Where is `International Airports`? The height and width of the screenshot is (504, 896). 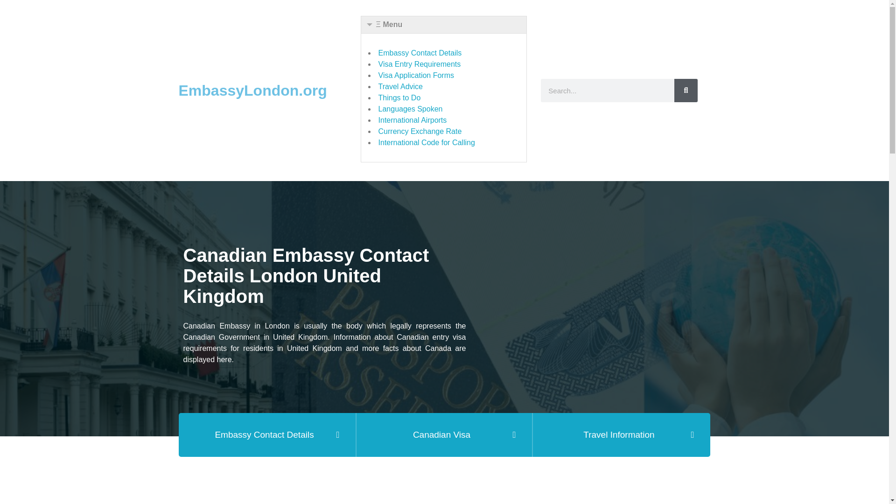 International Airports is located at coordinates (413, 120).